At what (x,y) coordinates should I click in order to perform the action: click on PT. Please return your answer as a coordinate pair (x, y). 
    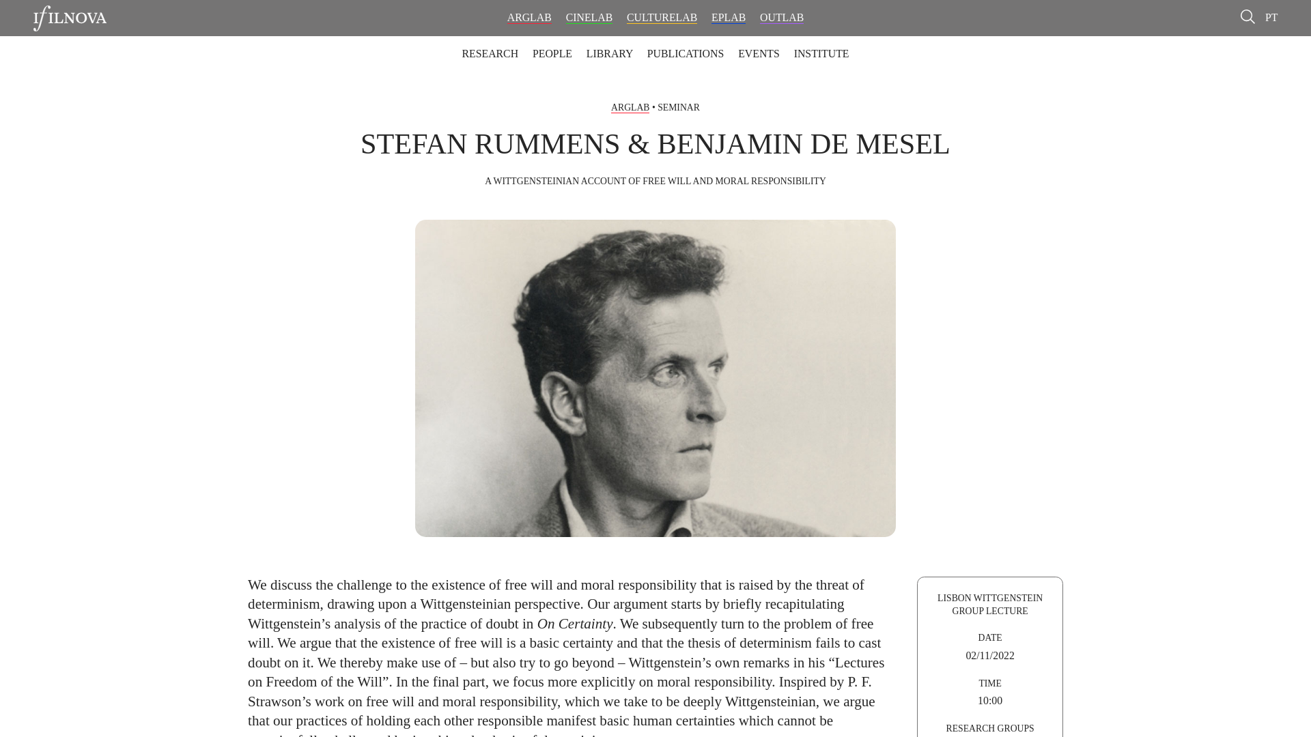
    Looking at the image, I should click on (1271, 17).